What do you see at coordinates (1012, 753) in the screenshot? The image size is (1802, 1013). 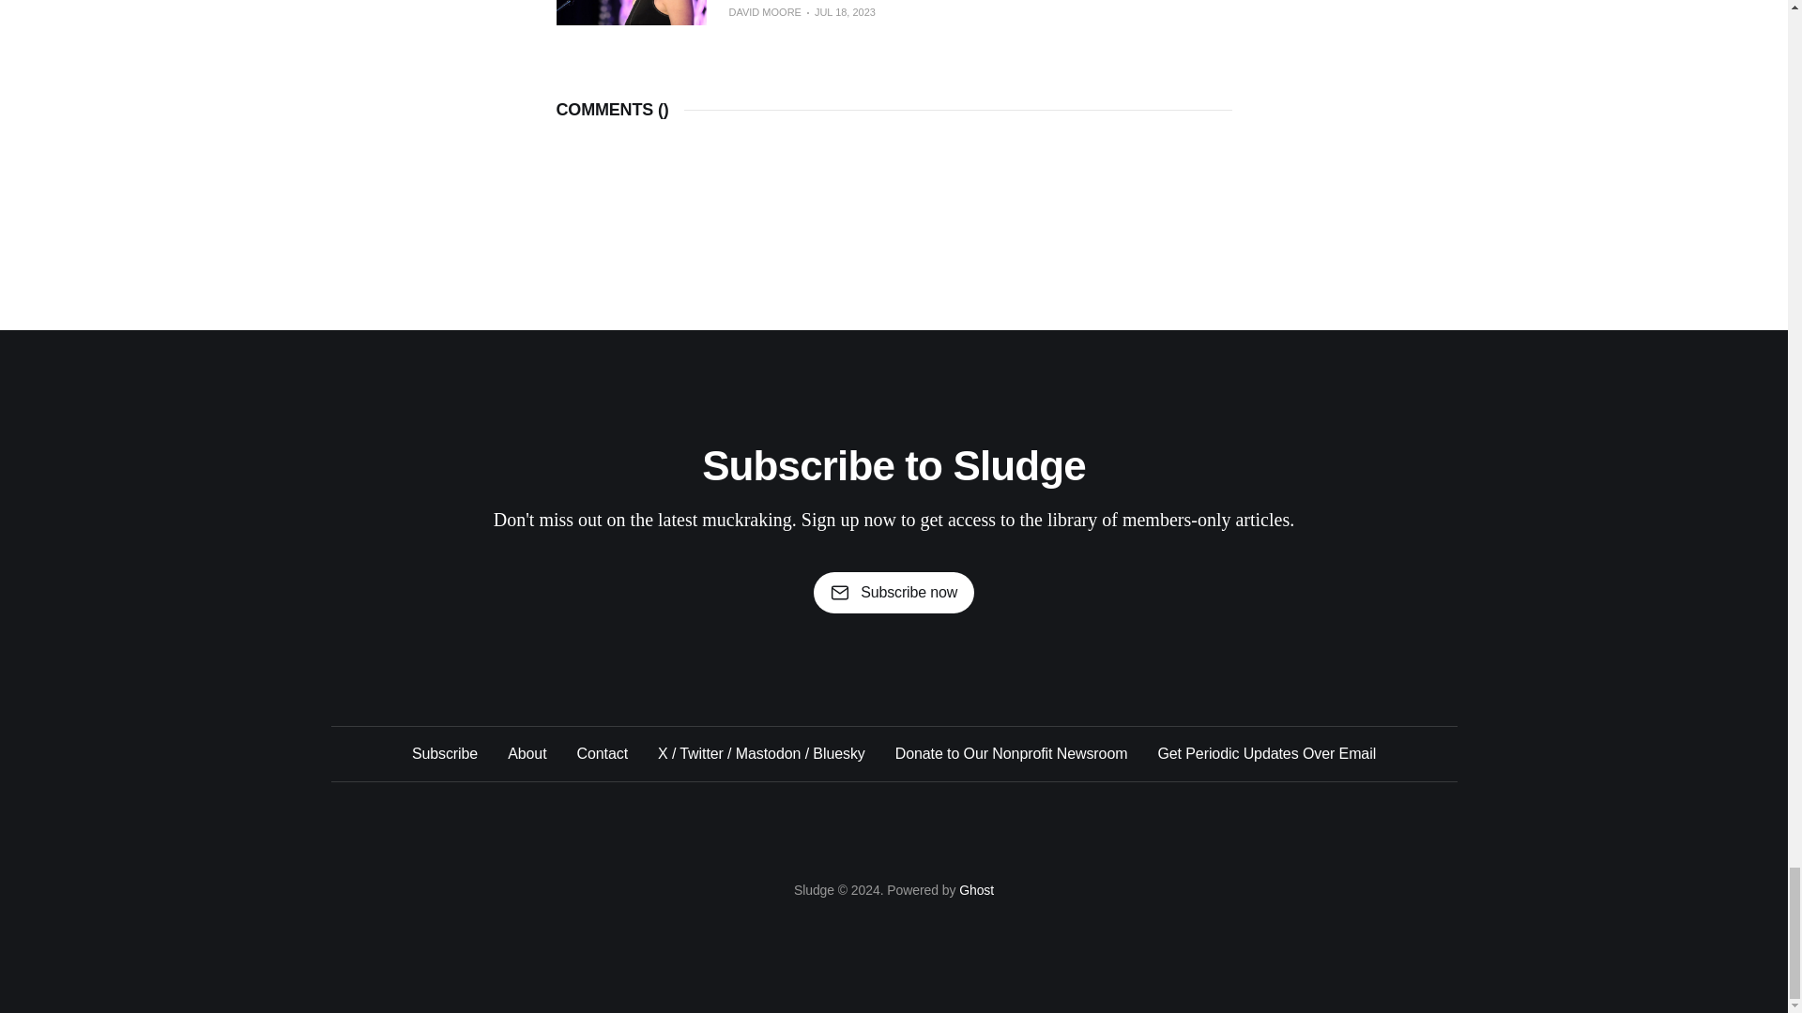 I see `Donate to Our Nonprofit Newsroom` at bounding box center [1012, 753].